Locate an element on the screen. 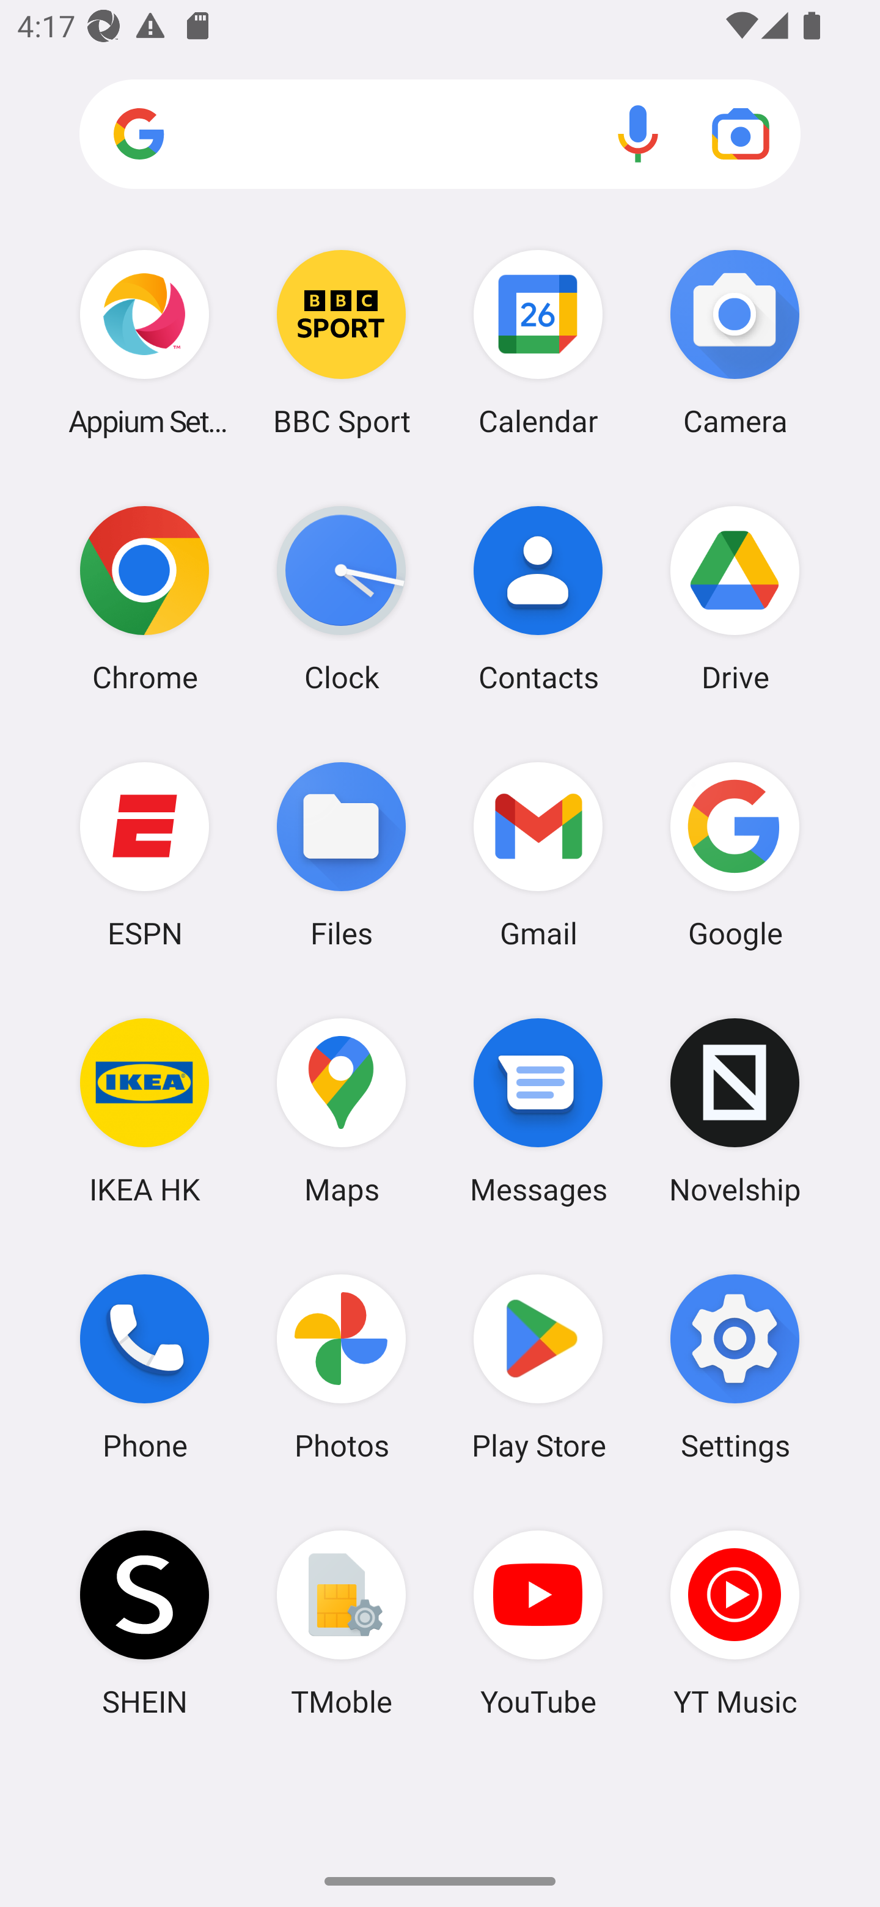 This screenshot has height=1907, width=880. YouTube is located at coordinates (538, 1623).